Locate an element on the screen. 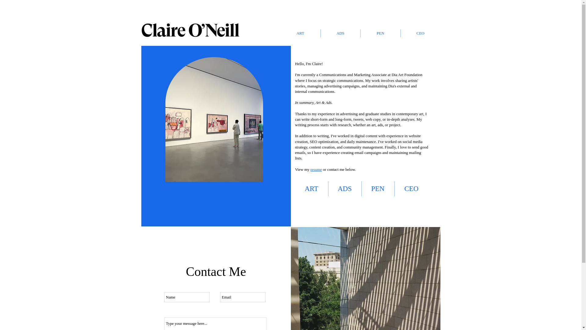  ART is located at coordinates (300, 33).